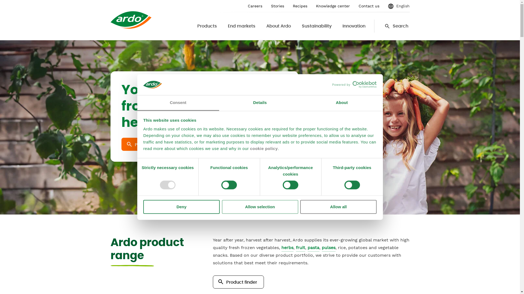  Describe the element at coordinates (279, 26) in the screenshot. I see `About Ardo` at that location.